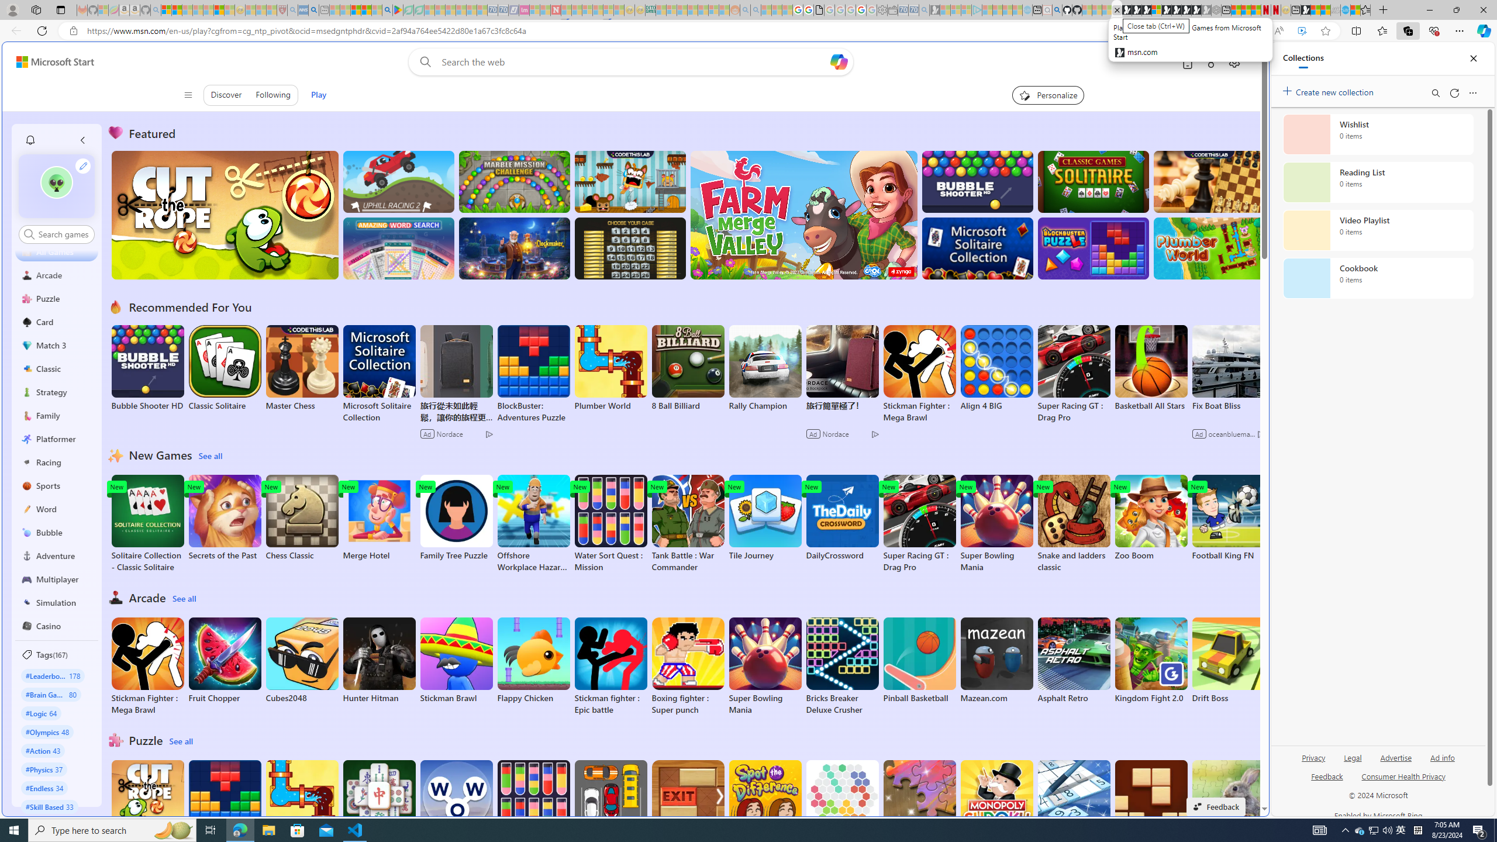  What do you see at coordinates (43, 751) in the screenshot?
I see `#Action 43` at bounding box center [43, 751].